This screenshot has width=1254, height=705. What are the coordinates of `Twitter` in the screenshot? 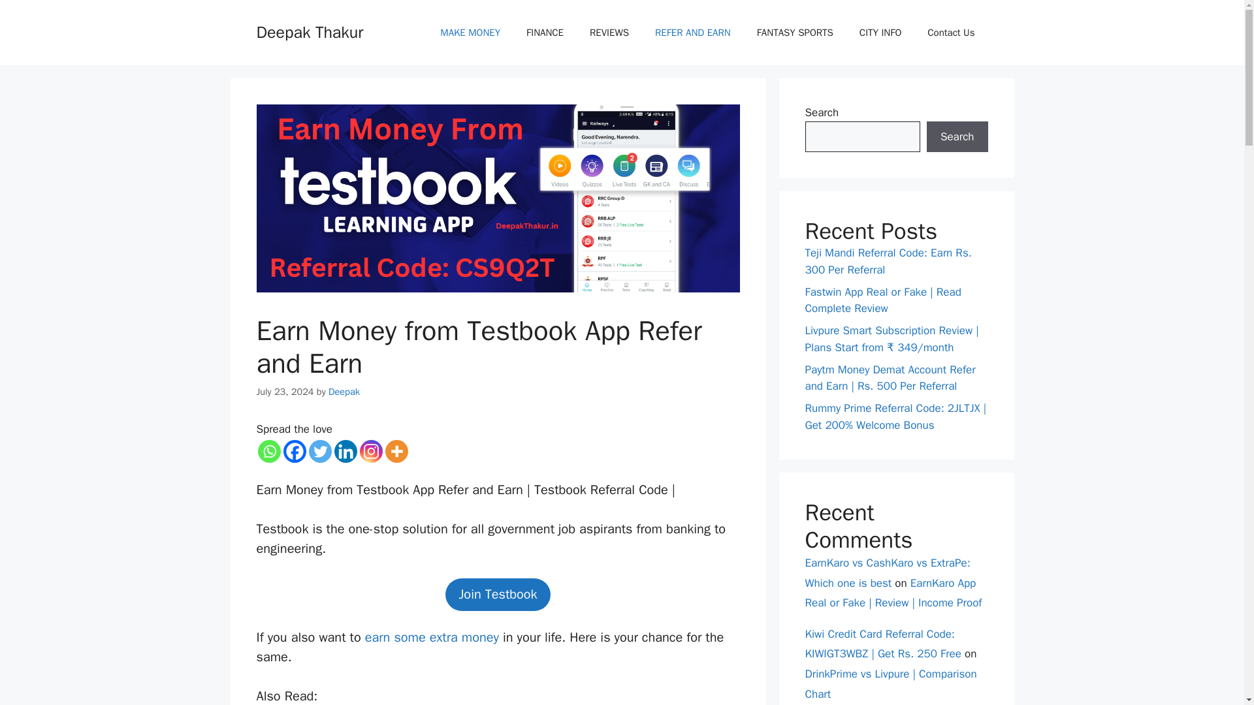 It's located at (319, 450).